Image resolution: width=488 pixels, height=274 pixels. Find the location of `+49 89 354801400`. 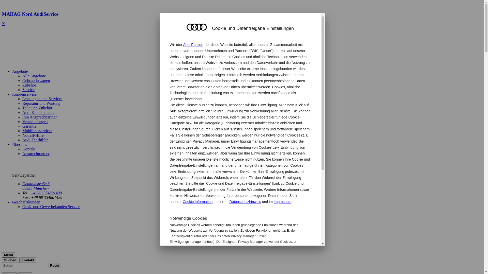

+49 89 354801400 is located at coordinates (46, 193).